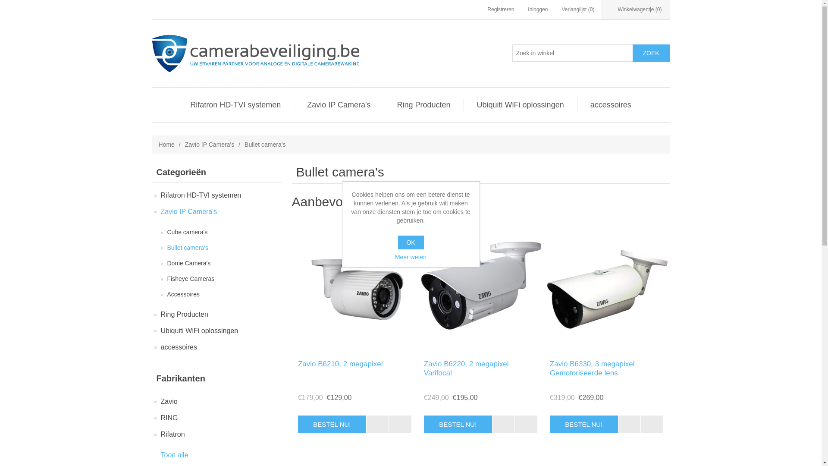 This screenshot has height=466, width=828. I want to click on Winkelwagentje (0), so click(635, 9).